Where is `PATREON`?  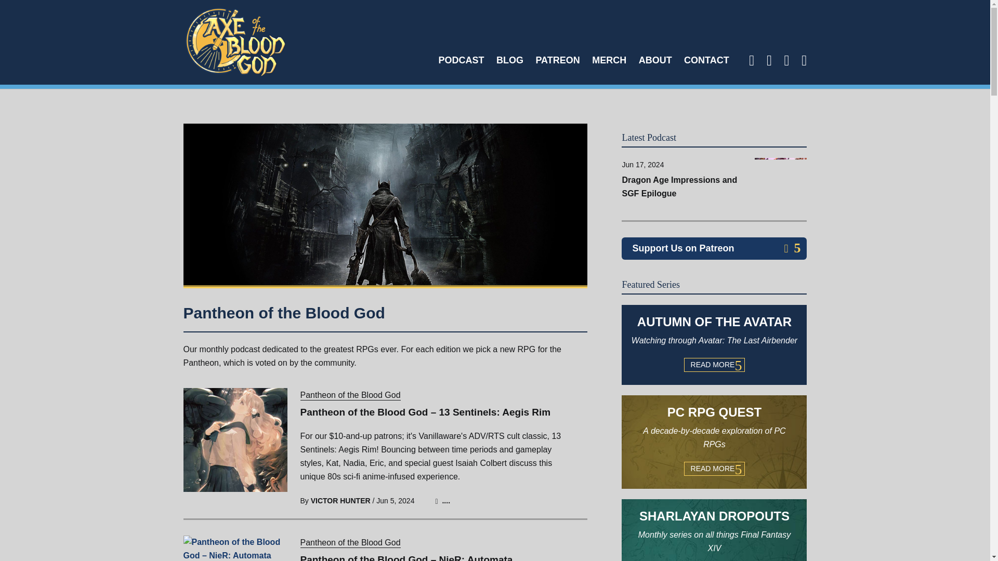 PATREON is located at coordinates (446, 501).